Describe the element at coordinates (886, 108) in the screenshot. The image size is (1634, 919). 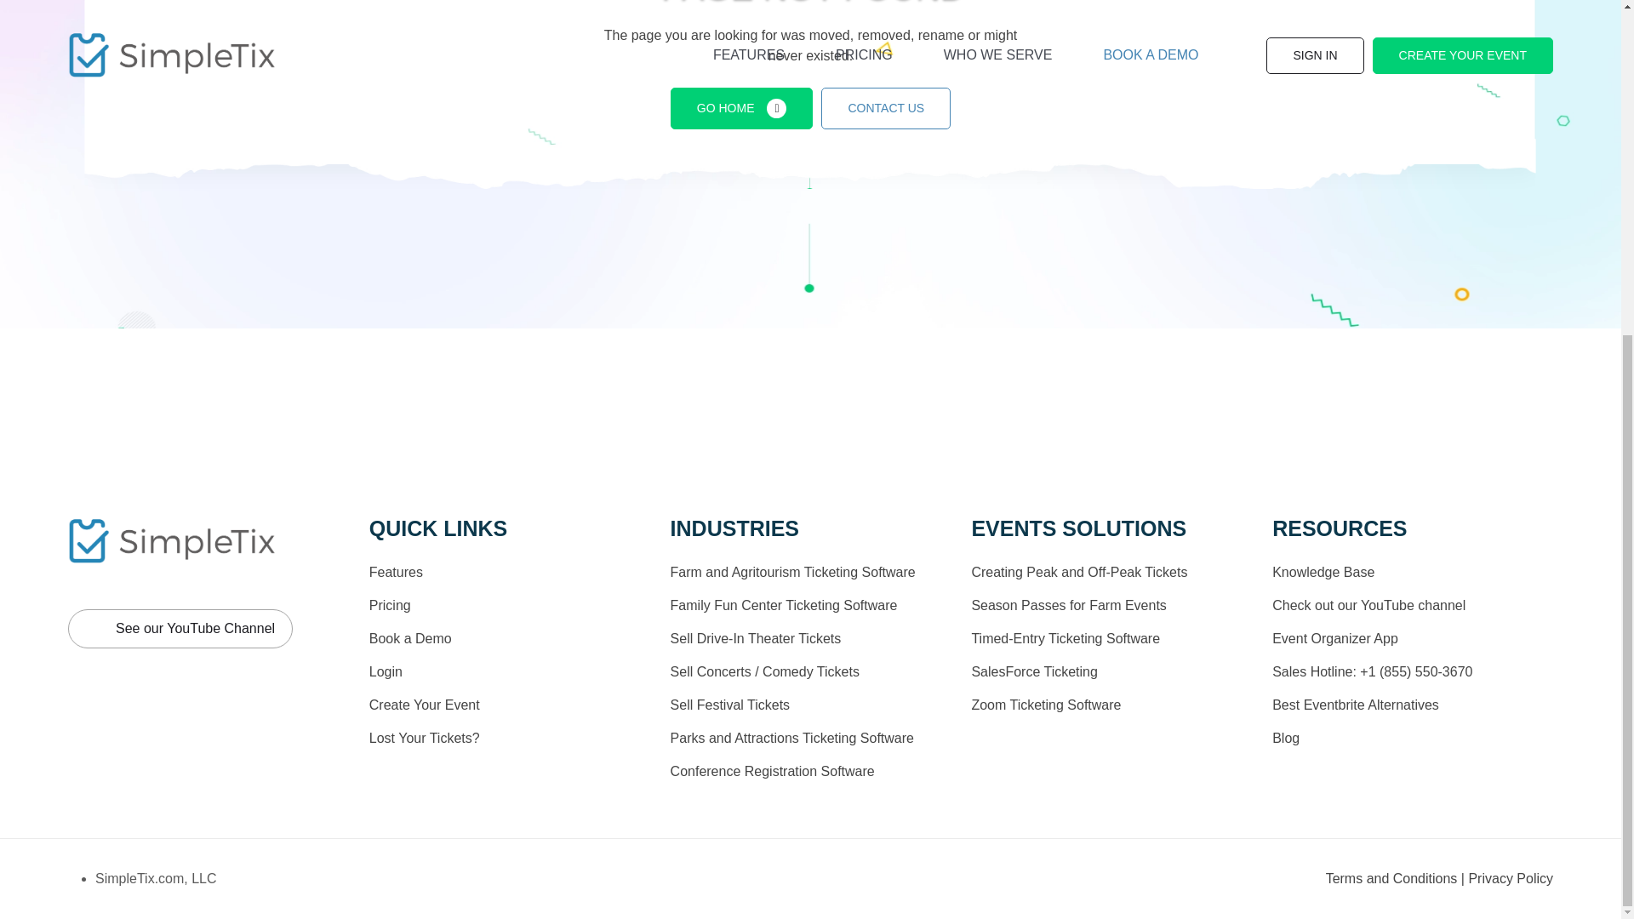
I see `CONTACT US` at that location.